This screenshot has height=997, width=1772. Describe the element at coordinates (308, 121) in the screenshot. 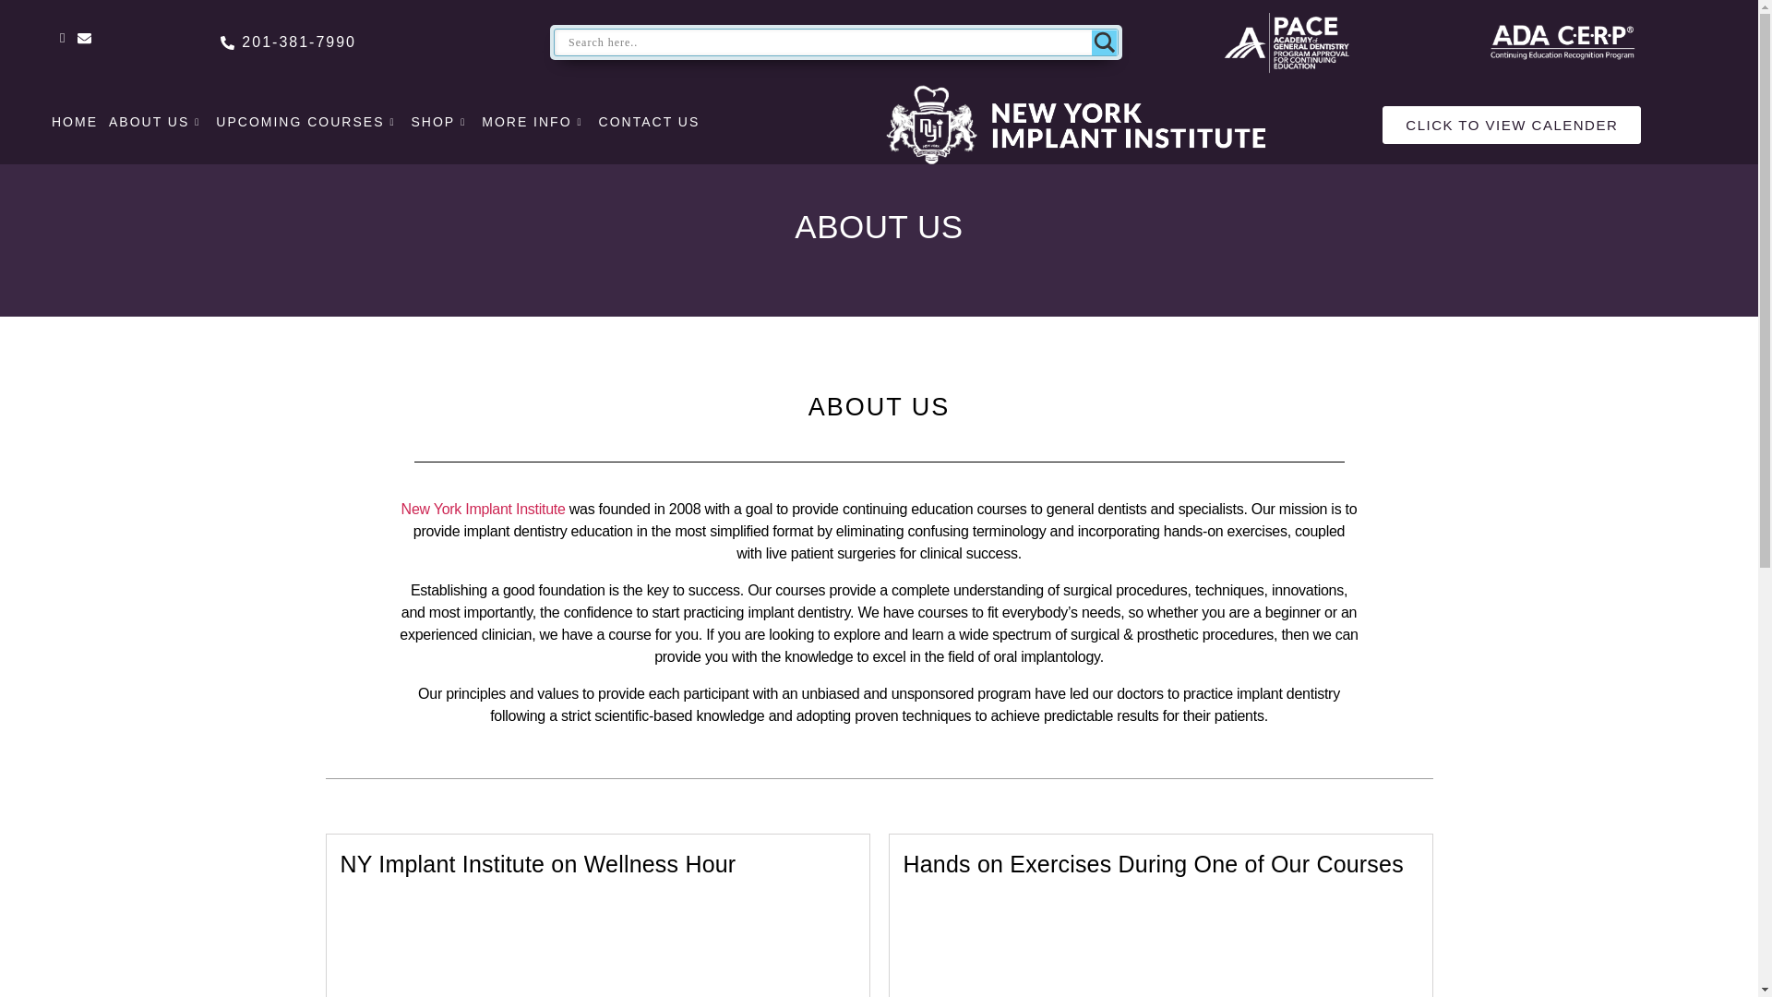

I see `UPCOMING COURSES` at that location.